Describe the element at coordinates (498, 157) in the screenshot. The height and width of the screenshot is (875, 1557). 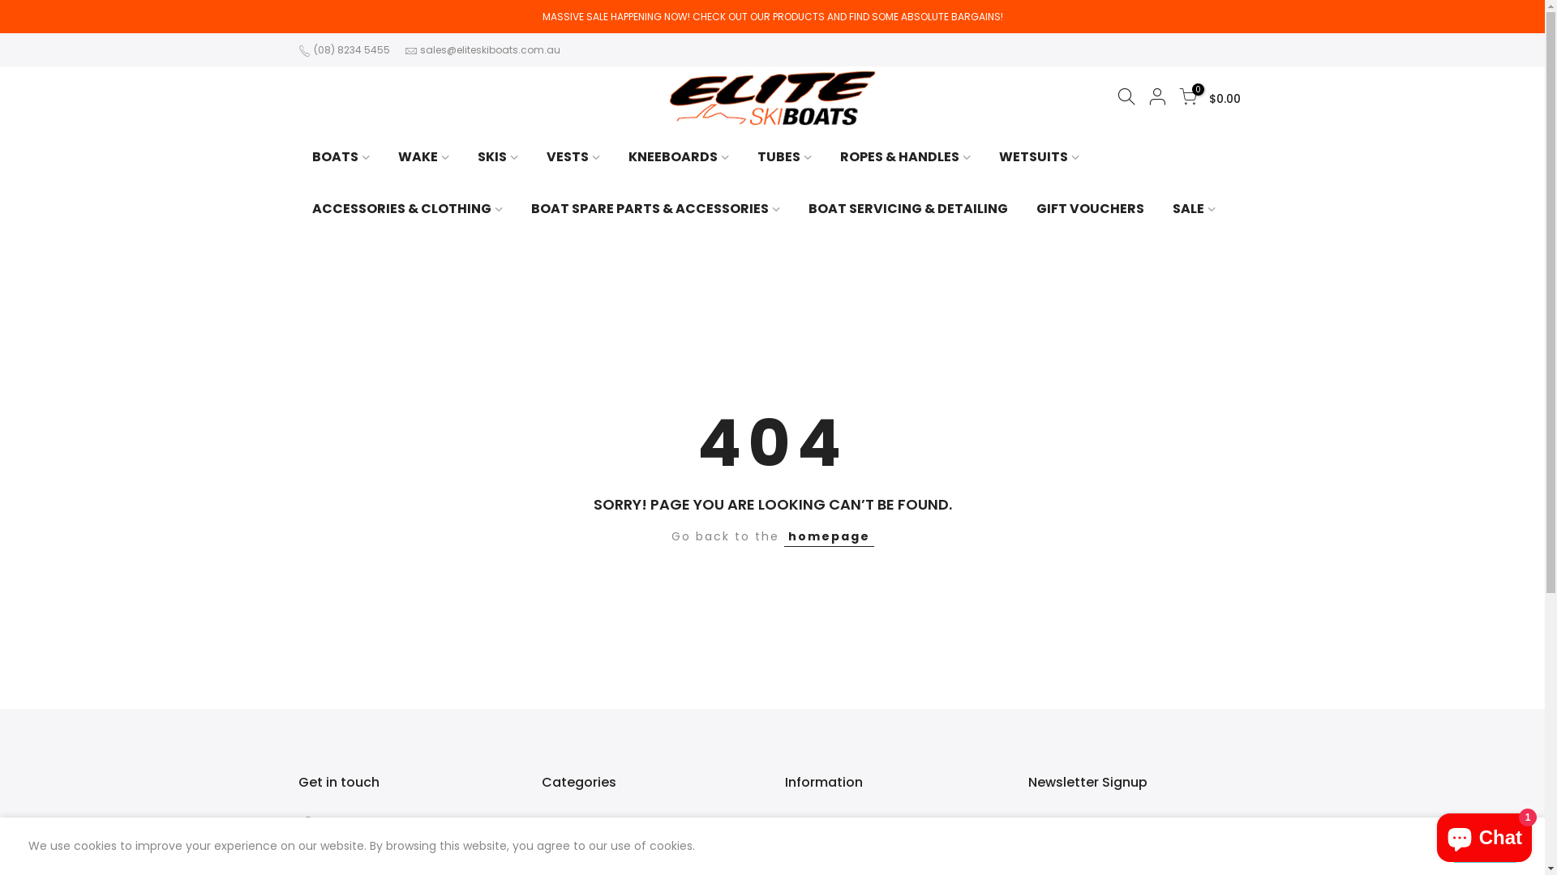
I see `SKIS` at that location.